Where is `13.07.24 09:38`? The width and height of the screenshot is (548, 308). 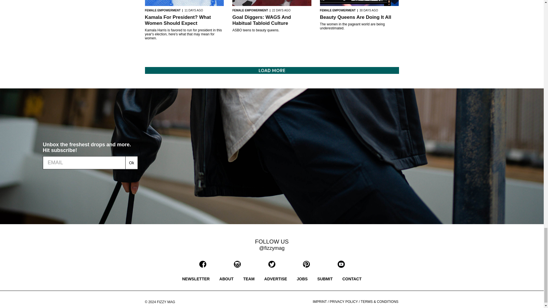
13.07.24 09:38 is located at coordinates (281, 10).